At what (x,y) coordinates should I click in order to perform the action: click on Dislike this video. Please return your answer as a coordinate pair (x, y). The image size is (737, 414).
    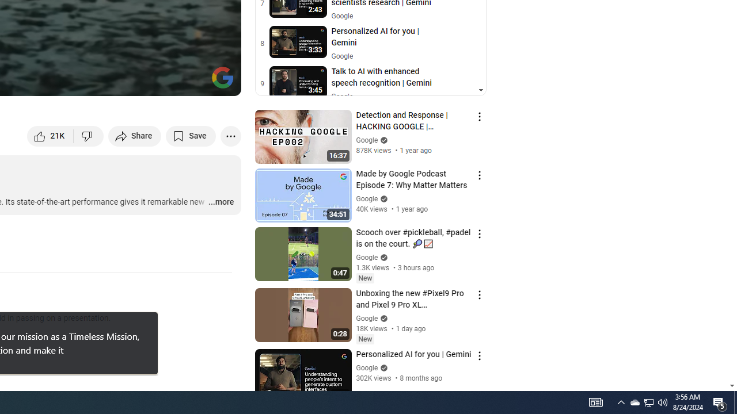
    Looking at the image, I should click on (89, 136).